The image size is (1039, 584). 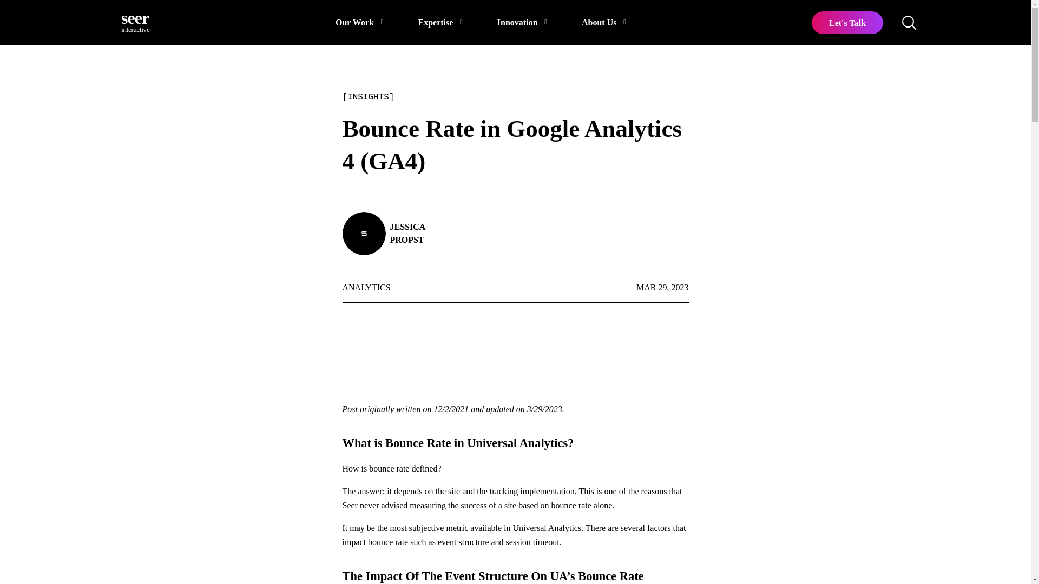 What do you see at coordinates (140, 23) in the screenshot?
I see `Jessica Propst` at bounding box center [140, 23].